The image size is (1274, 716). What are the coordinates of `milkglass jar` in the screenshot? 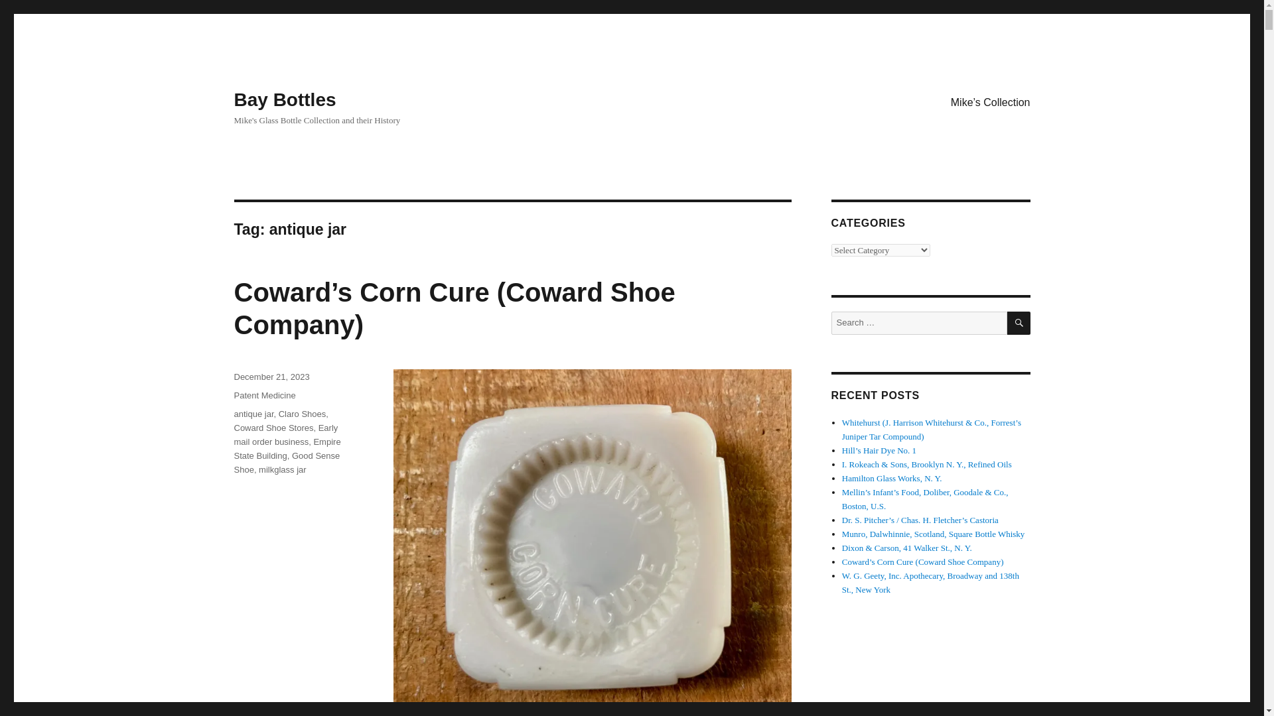 It's located at (283, 469).